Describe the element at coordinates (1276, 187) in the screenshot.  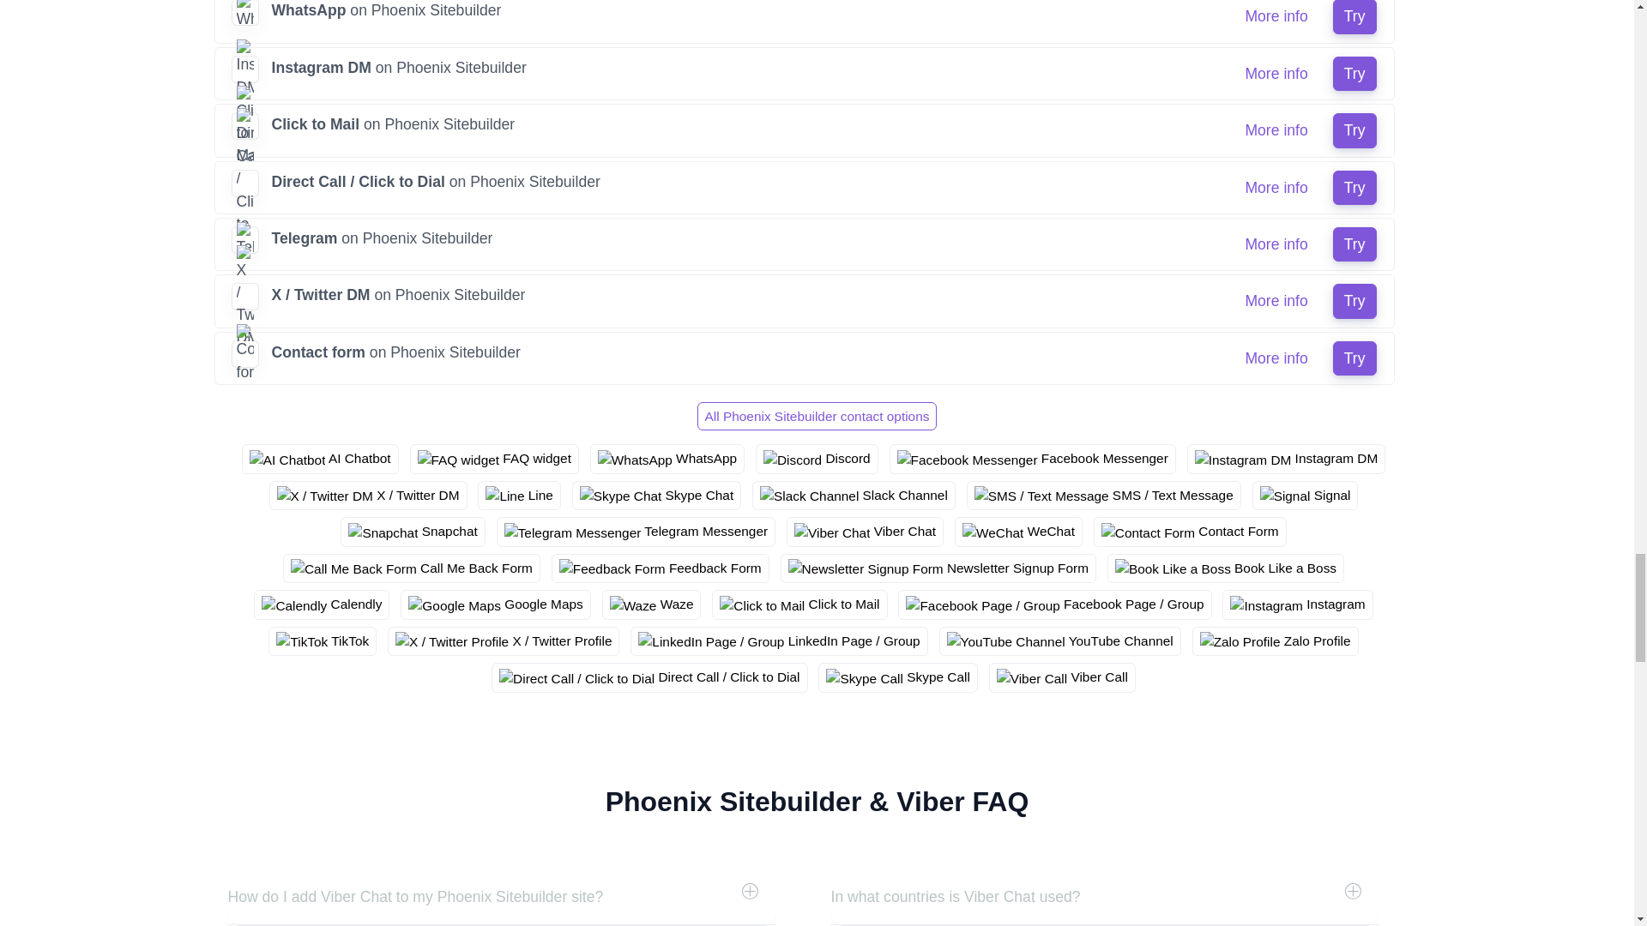
I see `More info` at that location.